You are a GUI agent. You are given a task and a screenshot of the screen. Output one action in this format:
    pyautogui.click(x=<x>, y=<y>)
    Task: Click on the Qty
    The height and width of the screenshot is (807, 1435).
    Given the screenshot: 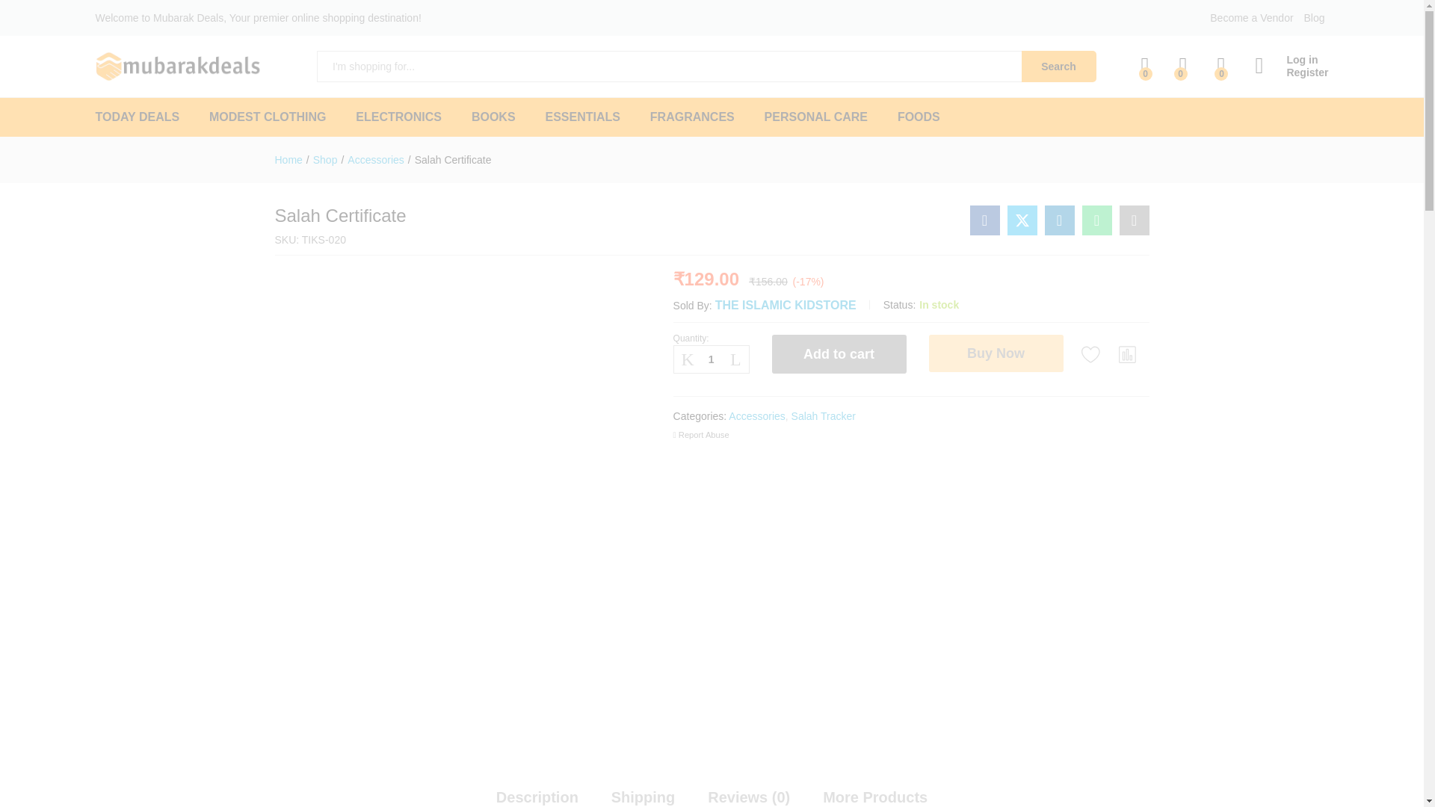 What is the action you would take?
    pyautogui.click(x=711, y=359)
    